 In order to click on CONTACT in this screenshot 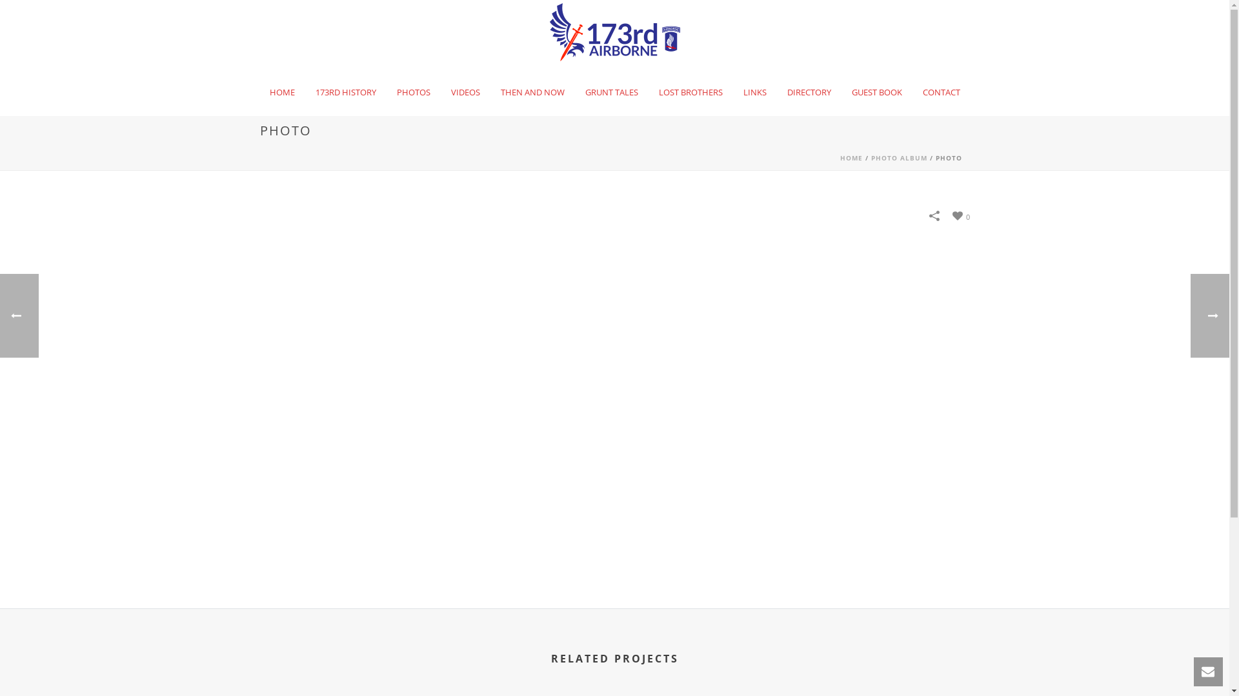, I will do `click(942, 92)`.